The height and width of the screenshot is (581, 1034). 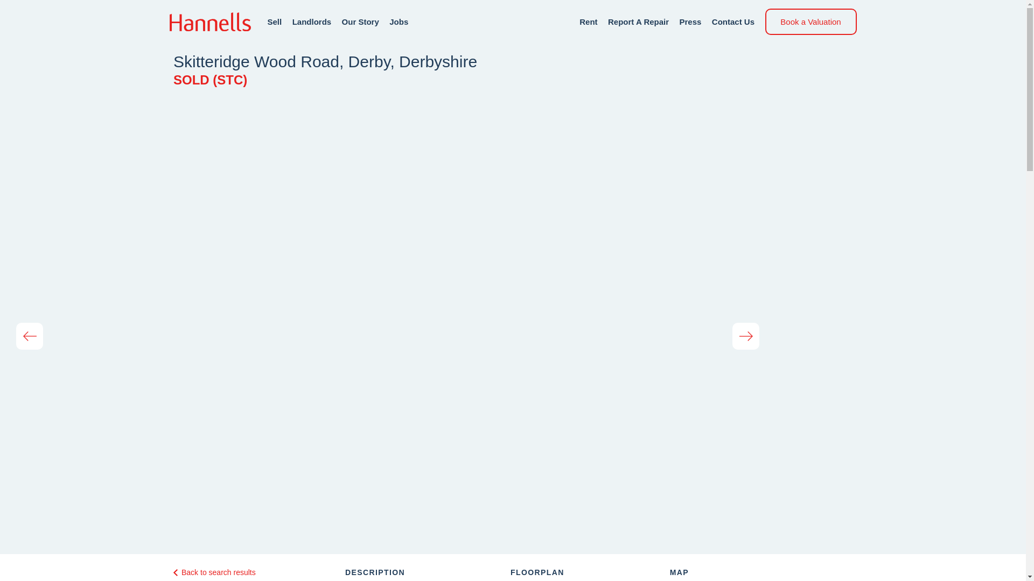 I want to click on Book a Valuation, so click(x=810, y=22).